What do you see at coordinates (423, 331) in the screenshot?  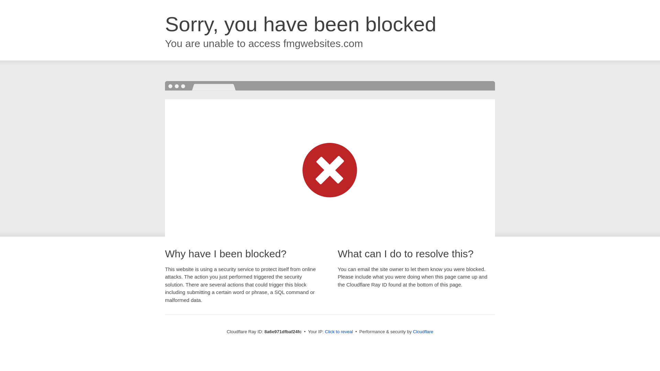 I see `Cloudflare` at bounding box center [423, 331].